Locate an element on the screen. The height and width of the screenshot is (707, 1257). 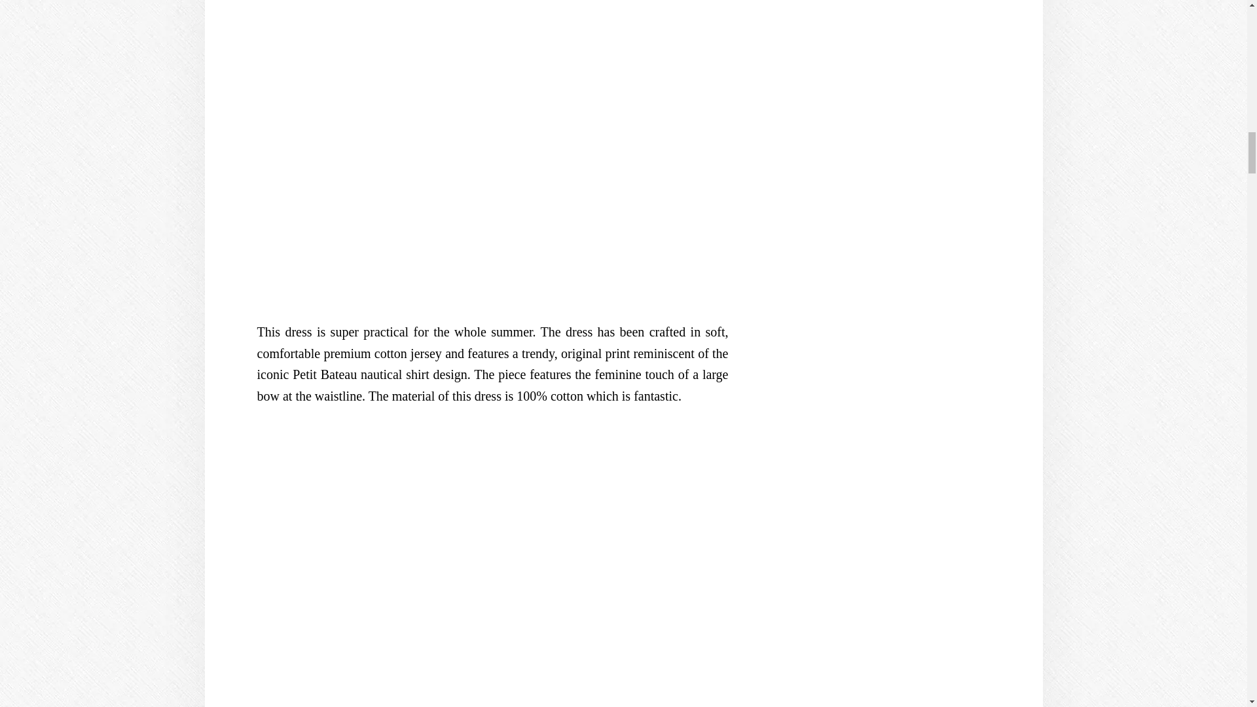
BritMums is located at coordinates (884, 388).